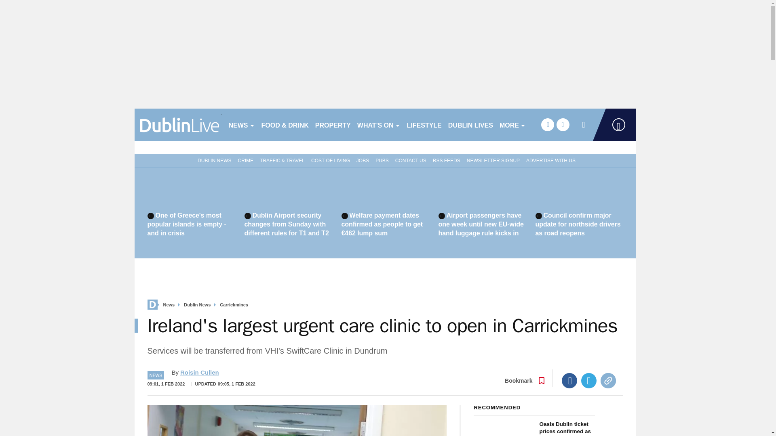  What do you see at coordinates (589, 381) in the screenshot?
I see `Twitter` at bounding box center [589, 381].